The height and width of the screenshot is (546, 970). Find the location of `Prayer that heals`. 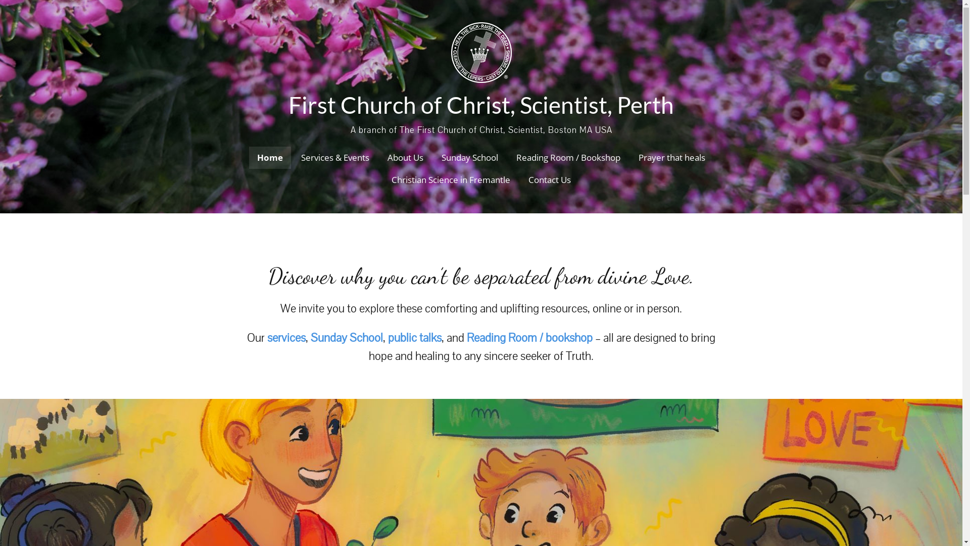

Prayer that heals is located at coordinates (672, 158).